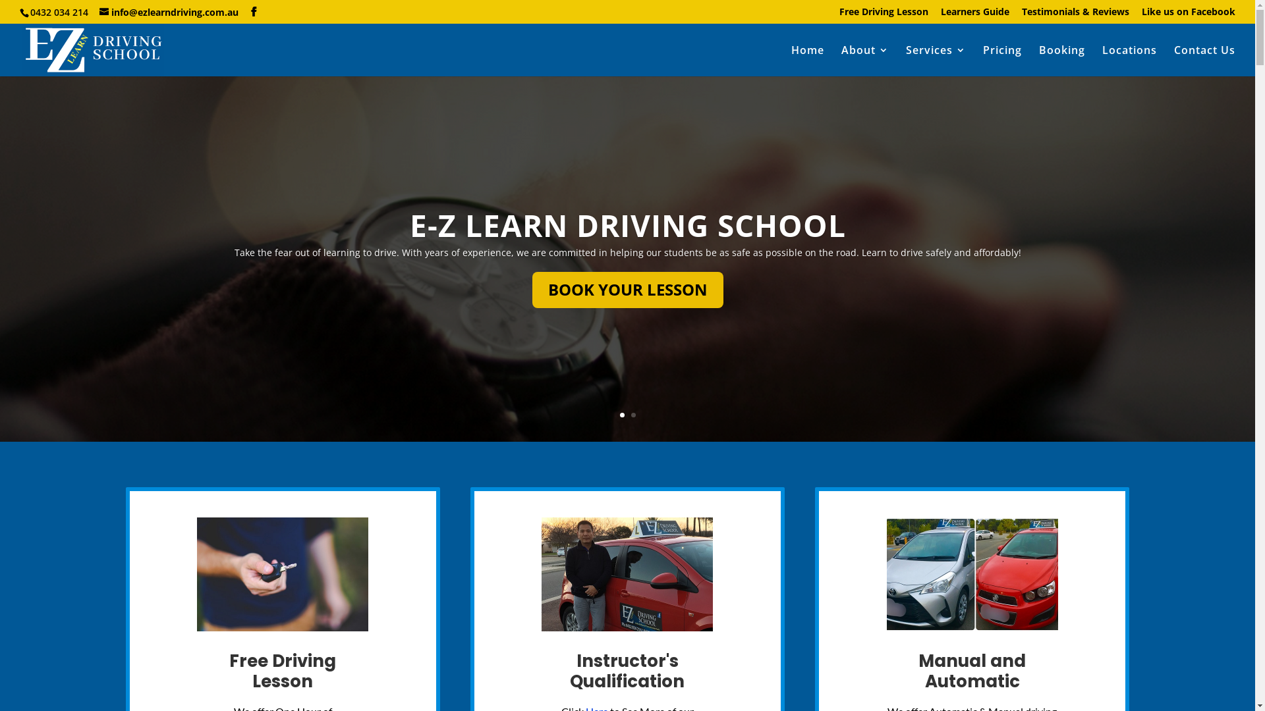  What do you see at coordinates (1075, 14) in the screenshot?
I see `Testimonials & Reviews` at bounding box center [1075, 14].